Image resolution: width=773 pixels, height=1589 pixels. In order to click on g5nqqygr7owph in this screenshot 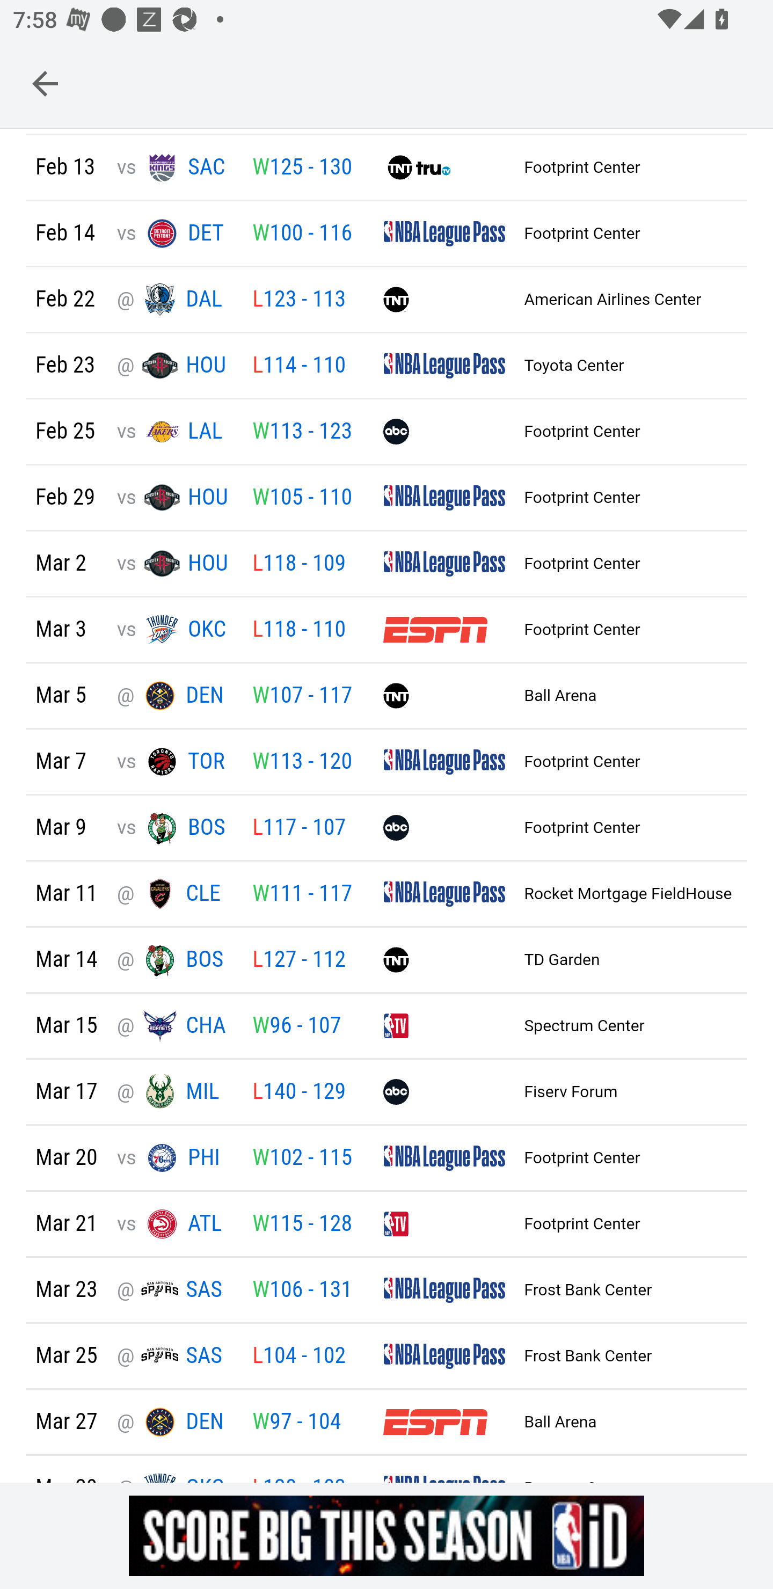, I will do `click(386, 1535)`.